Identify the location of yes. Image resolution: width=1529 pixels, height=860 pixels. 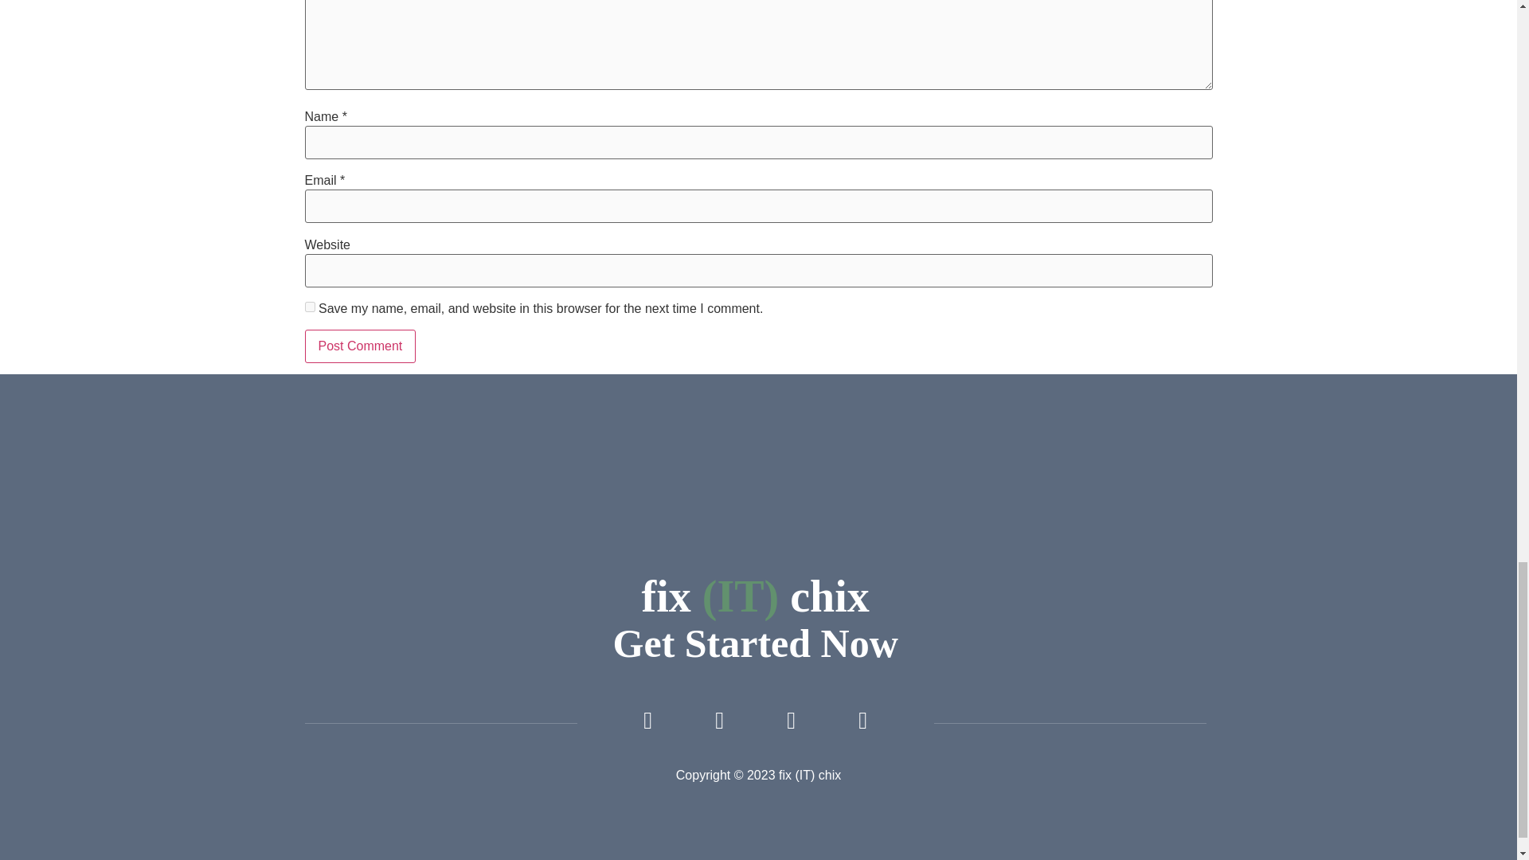
(309, 307).